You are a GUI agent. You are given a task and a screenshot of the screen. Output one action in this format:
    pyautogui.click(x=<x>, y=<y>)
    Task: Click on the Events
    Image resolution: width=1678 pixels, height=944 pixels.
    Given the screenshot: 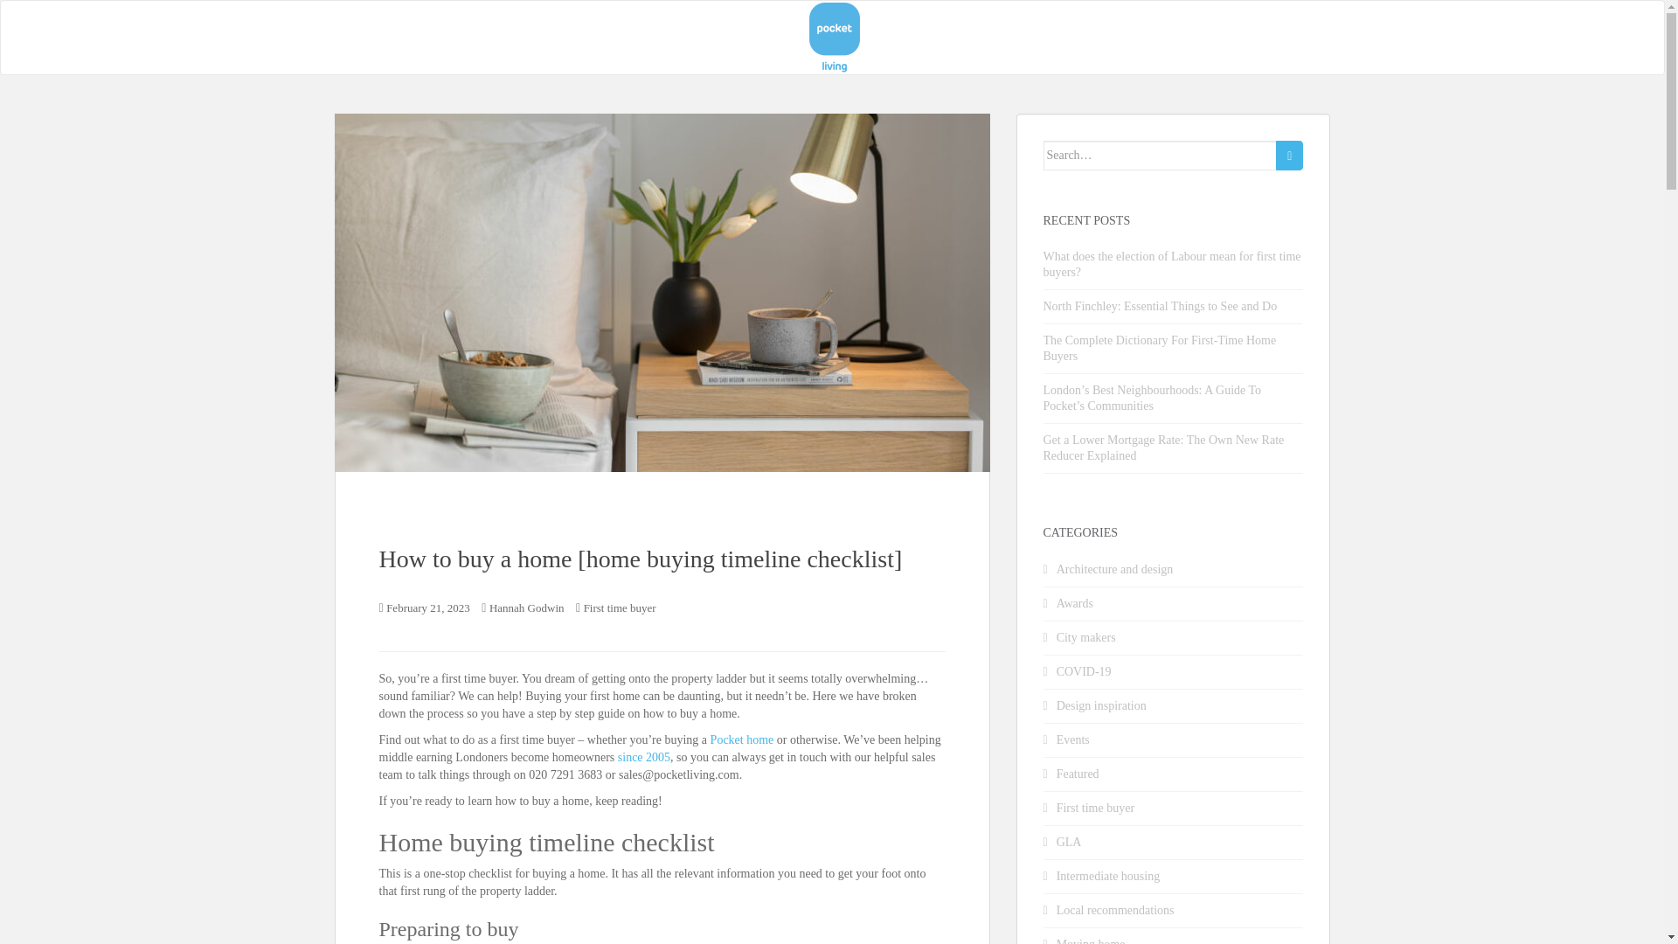 What is the action you would take?
    pyautogui.click(x=1073, y=739)
    